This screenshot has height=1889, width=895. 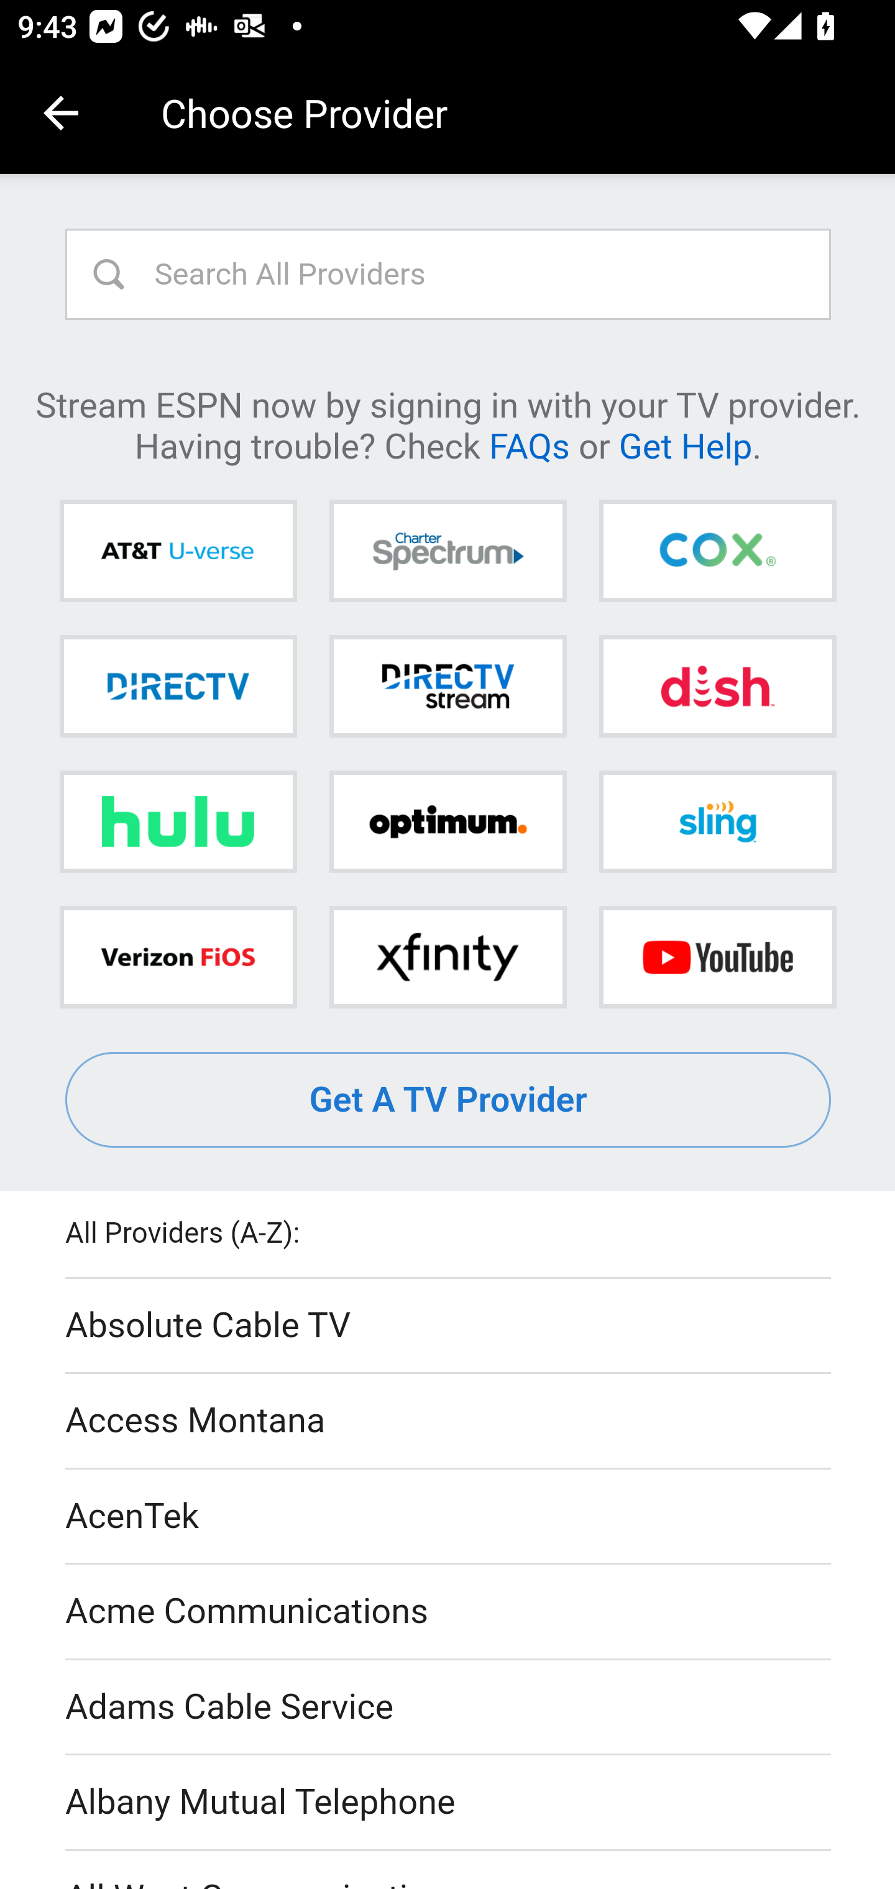 What do you see at coordinates (449, 1100) in the screenshot?
I see `Get A TV Provider` at bounding box center [449, 1100].